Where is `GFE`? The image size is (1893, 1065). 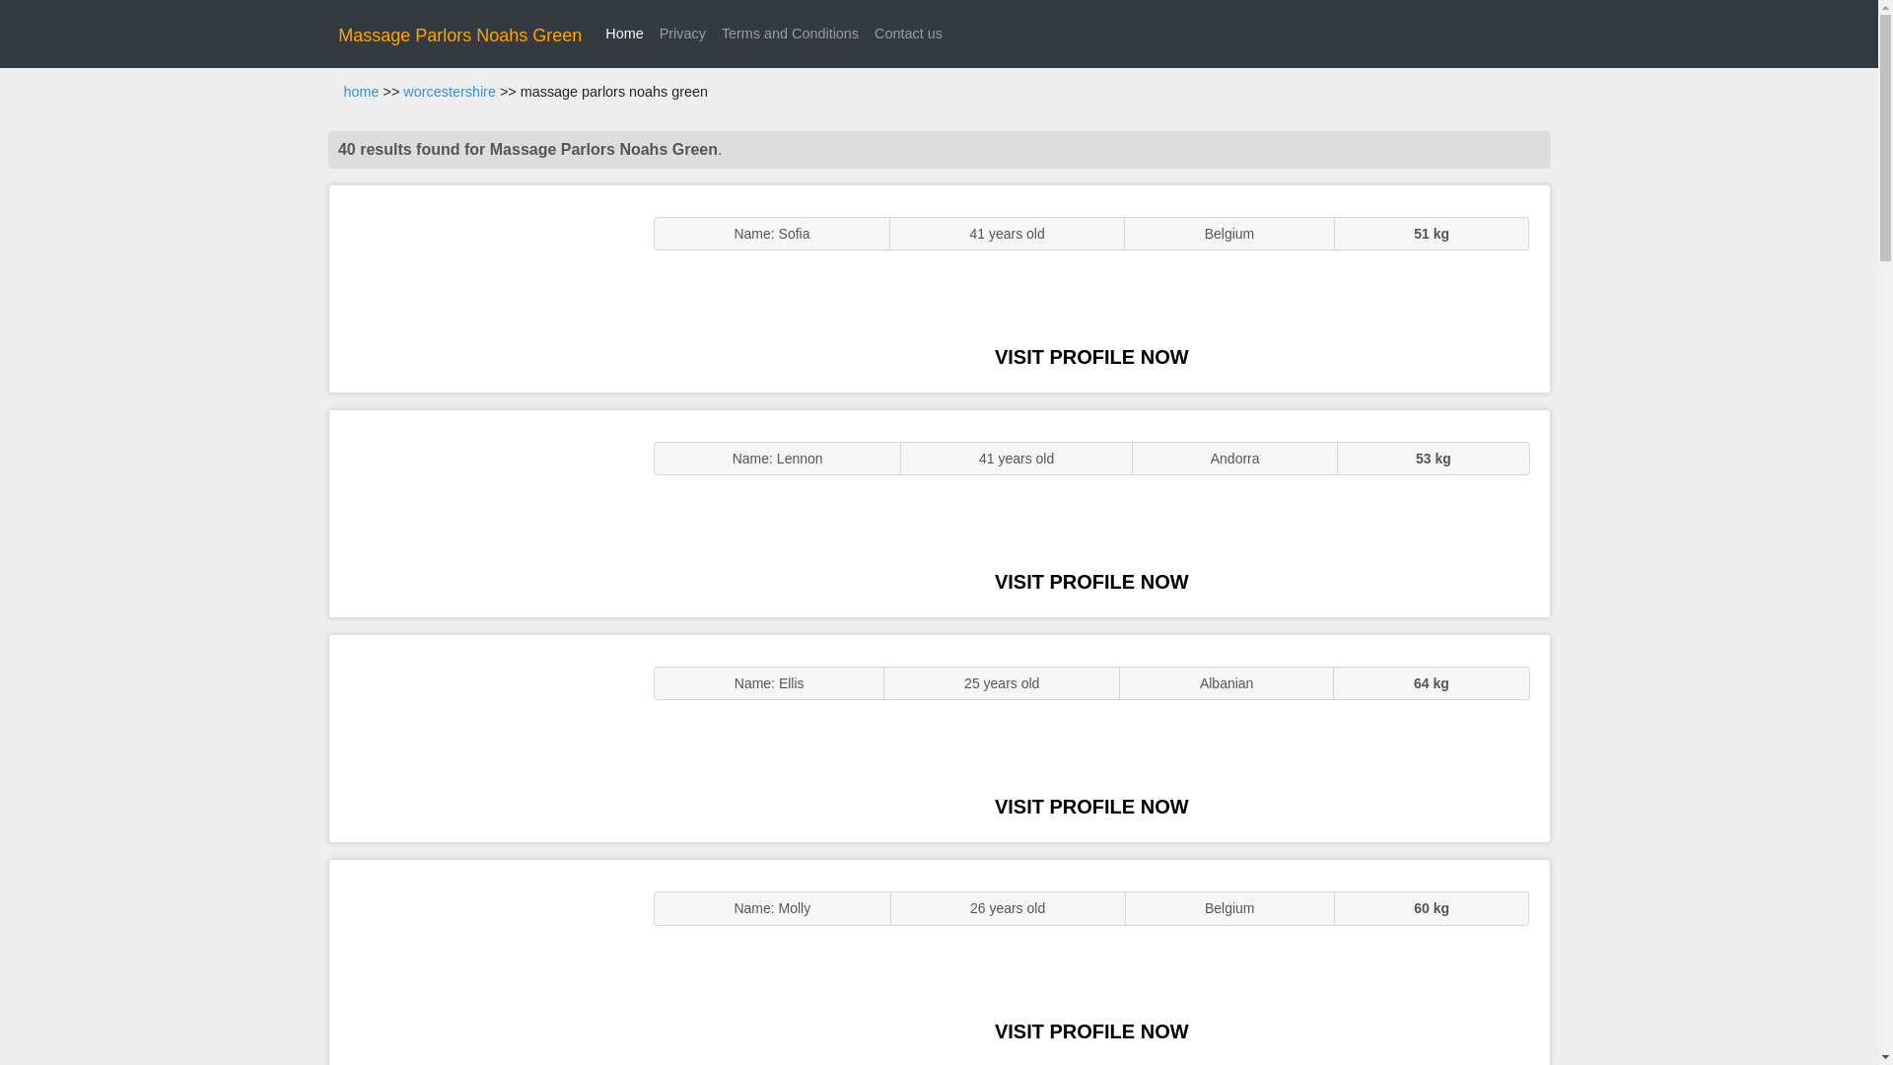 GFE is located at coordinates (481, 513).